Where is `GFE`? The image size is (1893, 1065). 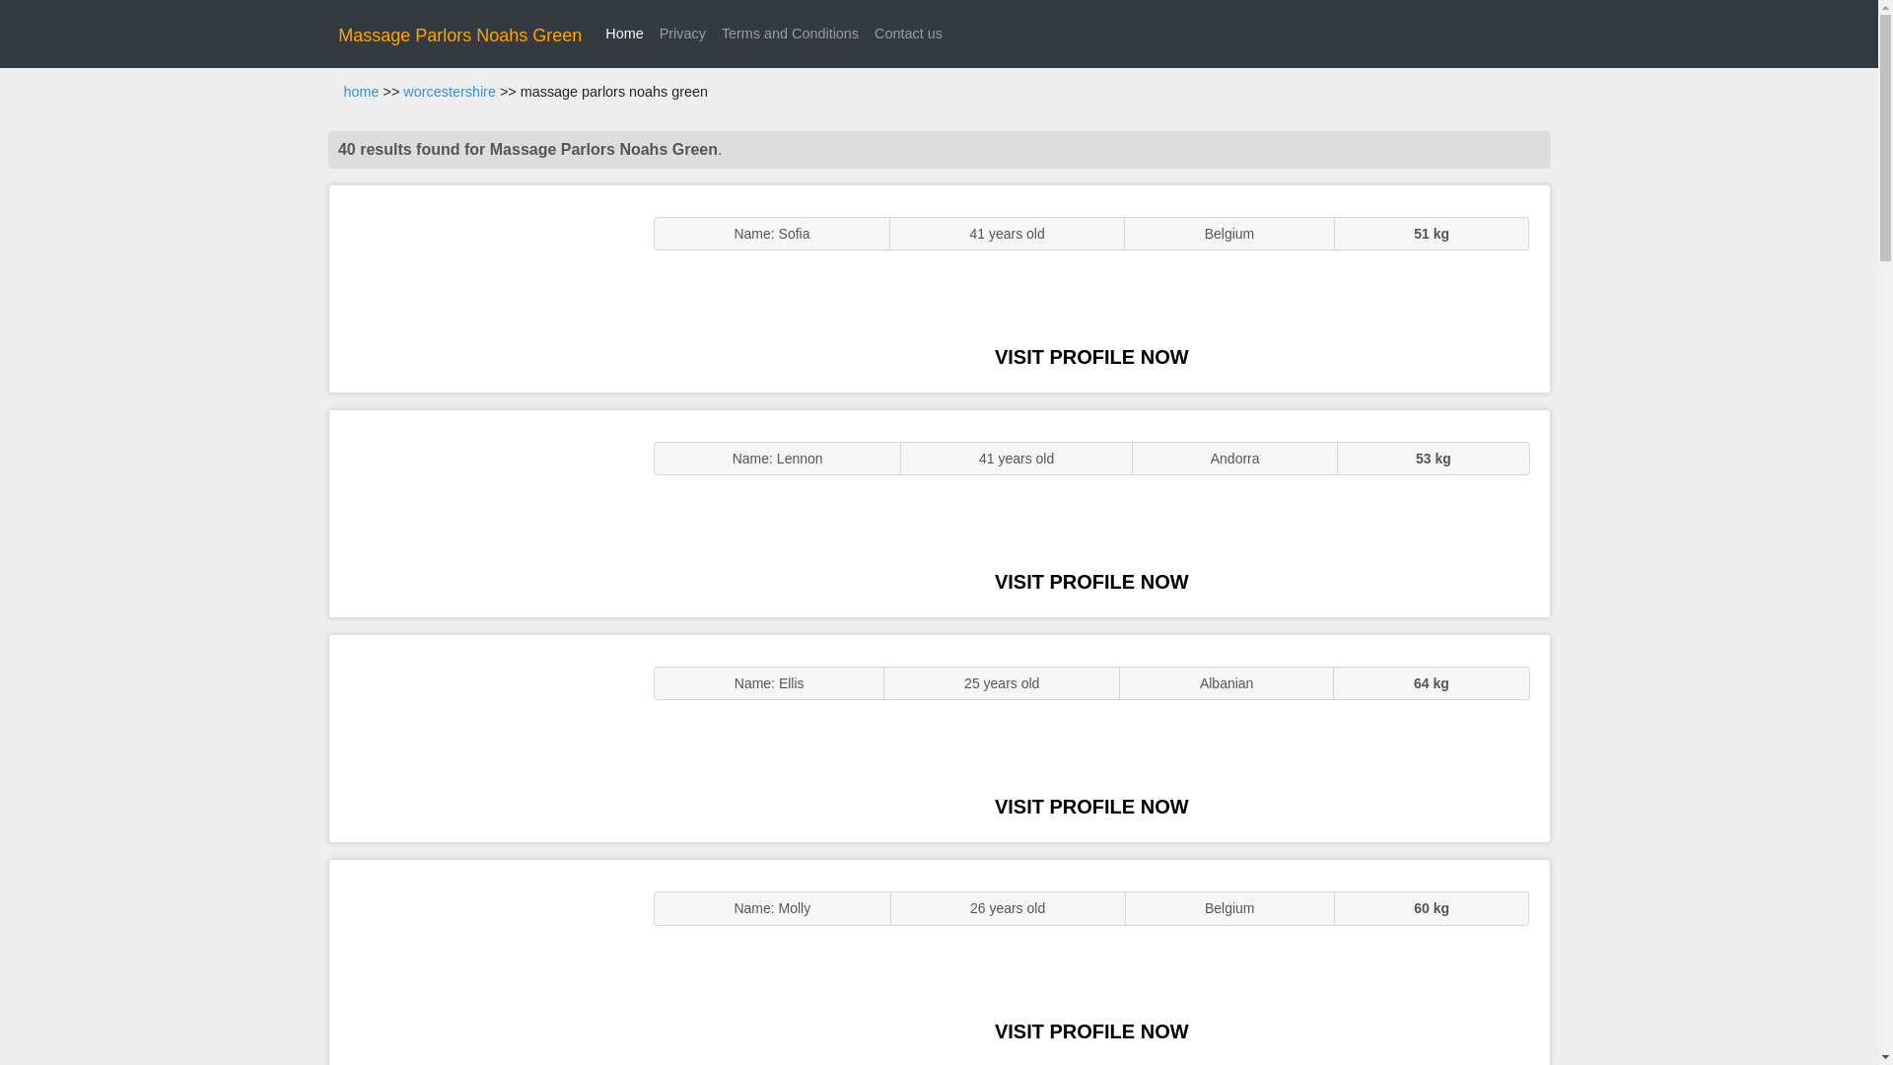 GFE is located at coordinates (481, 513).